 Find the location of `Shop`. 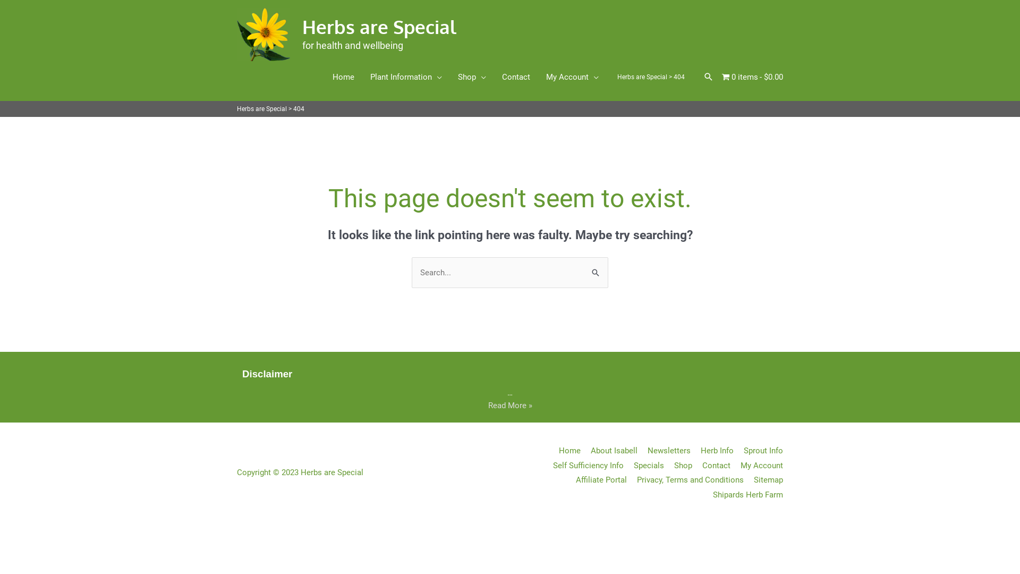

Shop is located at coordinates (472, 77).